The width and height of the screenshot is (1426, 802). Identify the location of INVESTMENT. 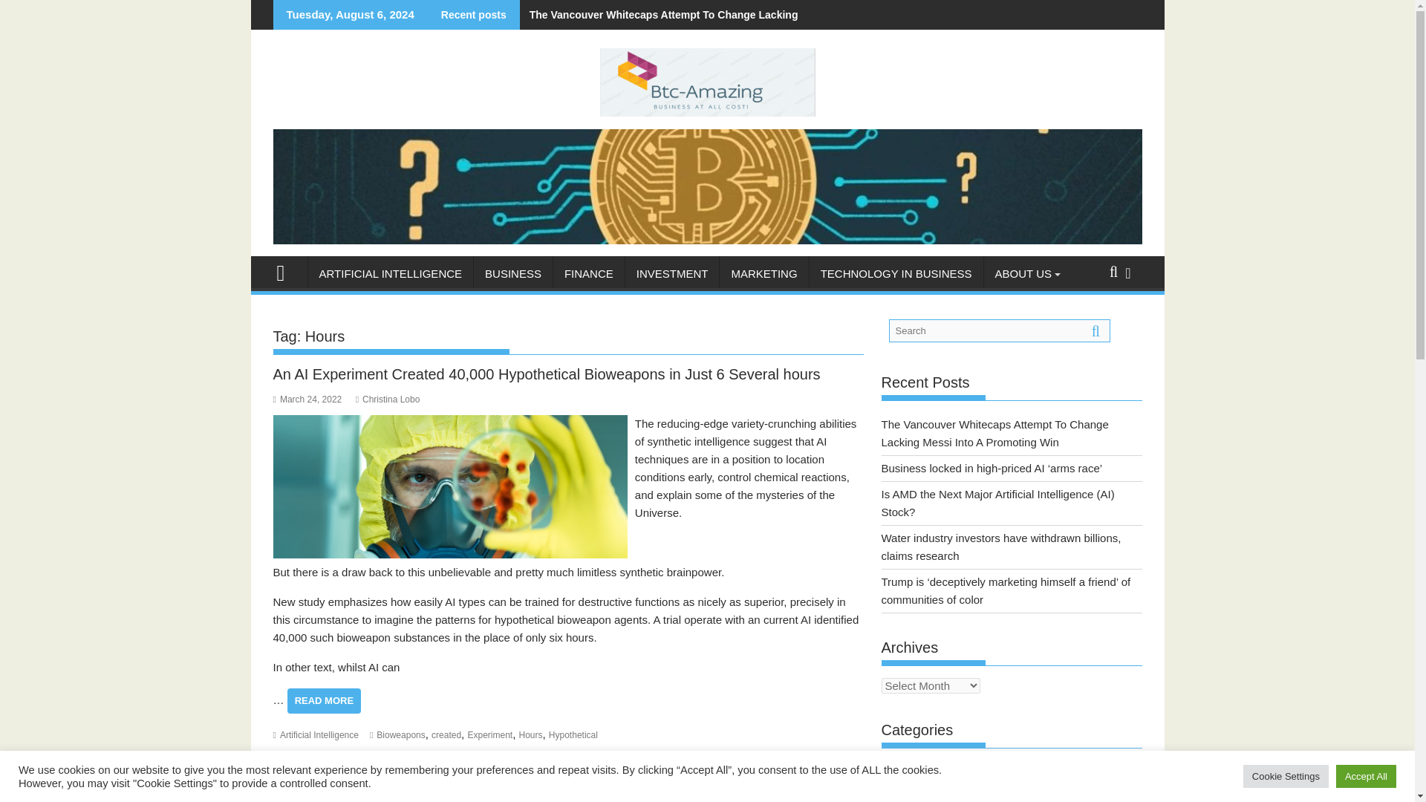
(673, 273).